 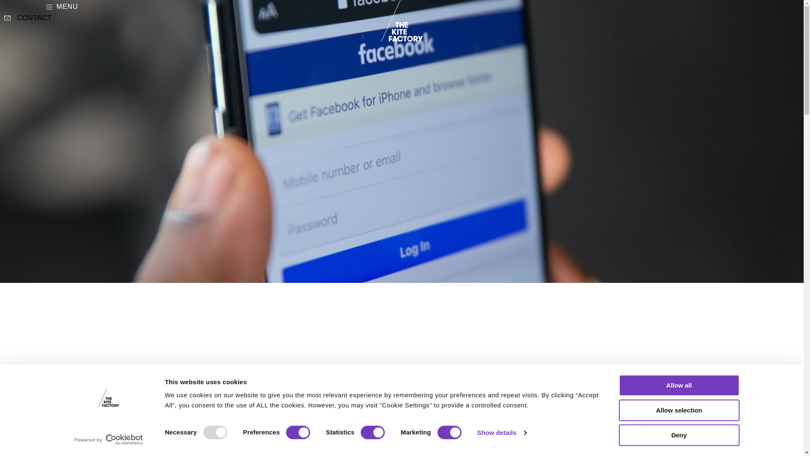 What do you see at coordinates (501, 432) in the screenshot?
I see `Show details` at bounding box center [501, 432].